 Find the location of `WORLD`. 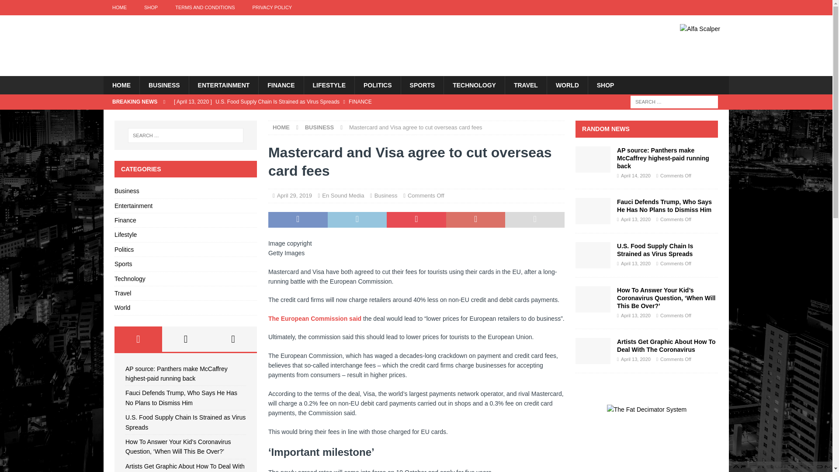

WORLD is located at coordinates (567, 85).